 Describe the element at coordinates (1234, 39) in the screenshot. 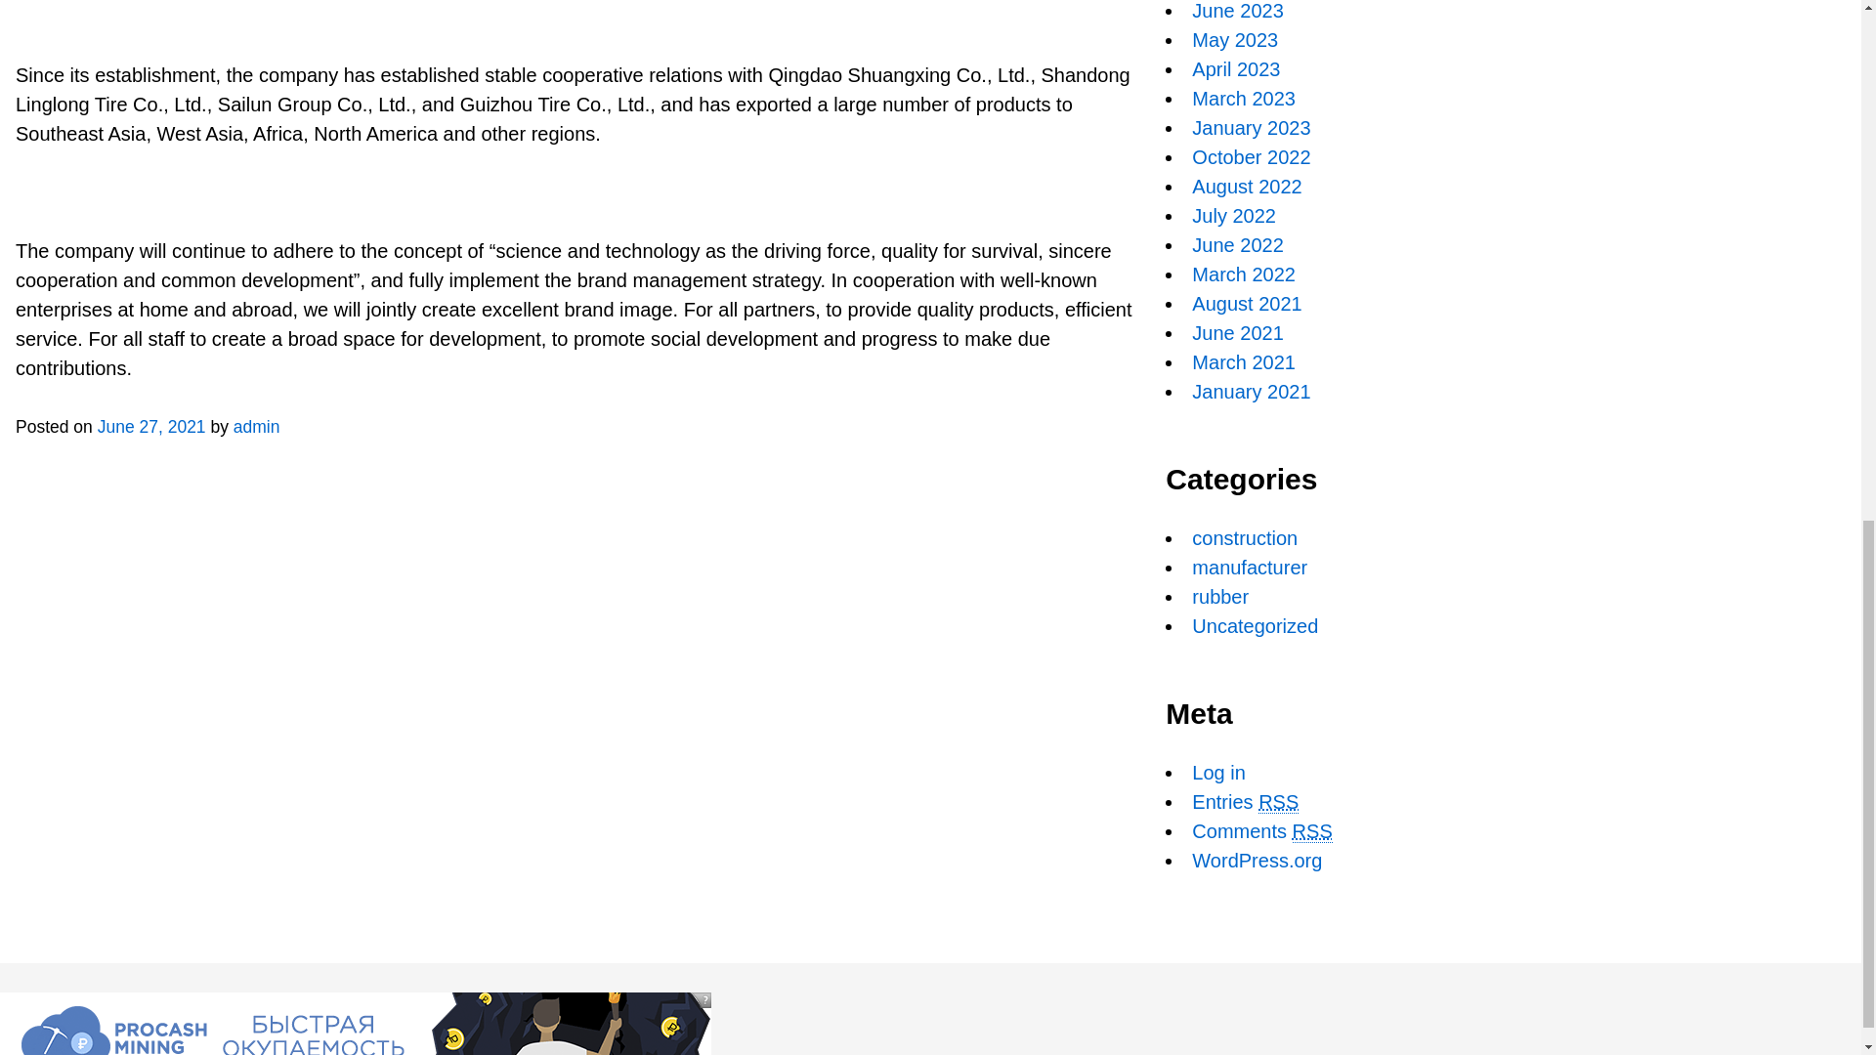

I see `May 2023` at that location.